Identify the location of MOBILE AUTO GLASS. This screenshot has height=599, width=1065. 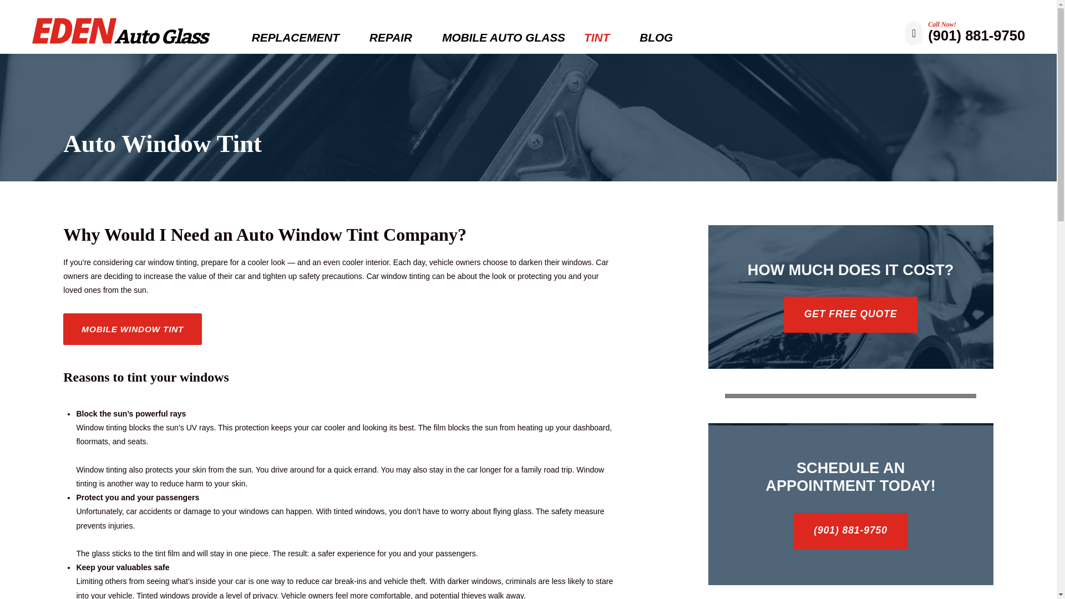
(504, 38).